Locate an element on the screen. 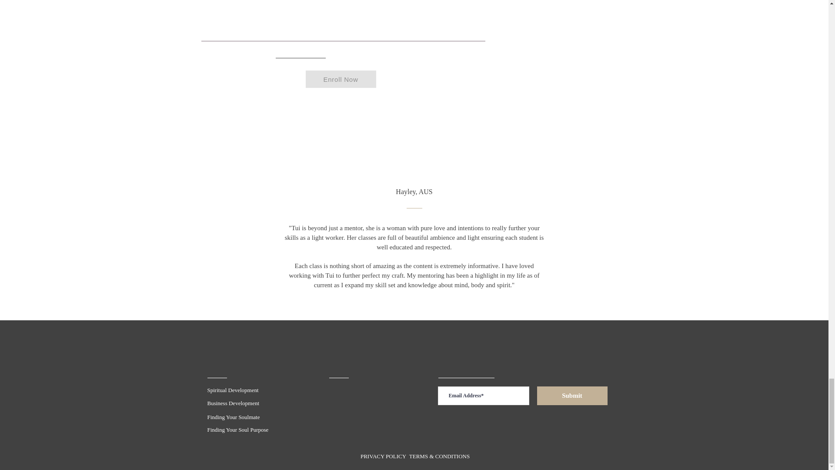 This screenshot has width=835, height=470. Submit is located at coordinates (571, 395).